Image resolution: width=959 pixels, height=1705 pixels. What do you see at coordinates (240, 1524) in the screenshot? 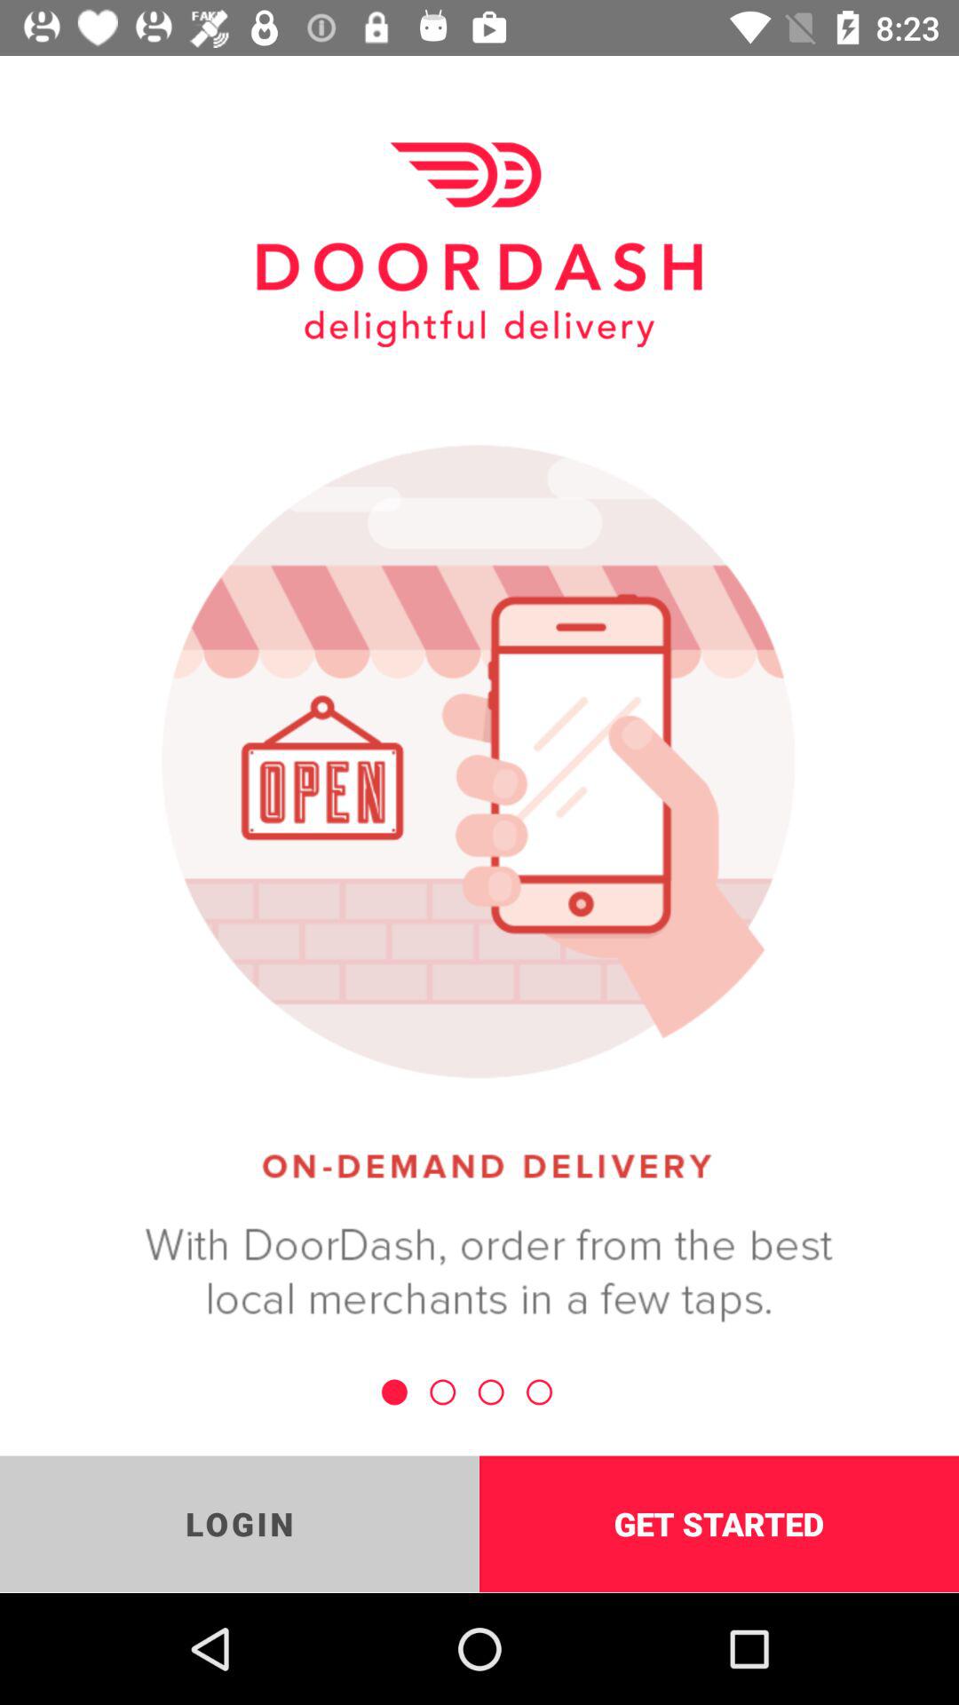
I see `click item next to get started` at bounding box center [240, 1524].